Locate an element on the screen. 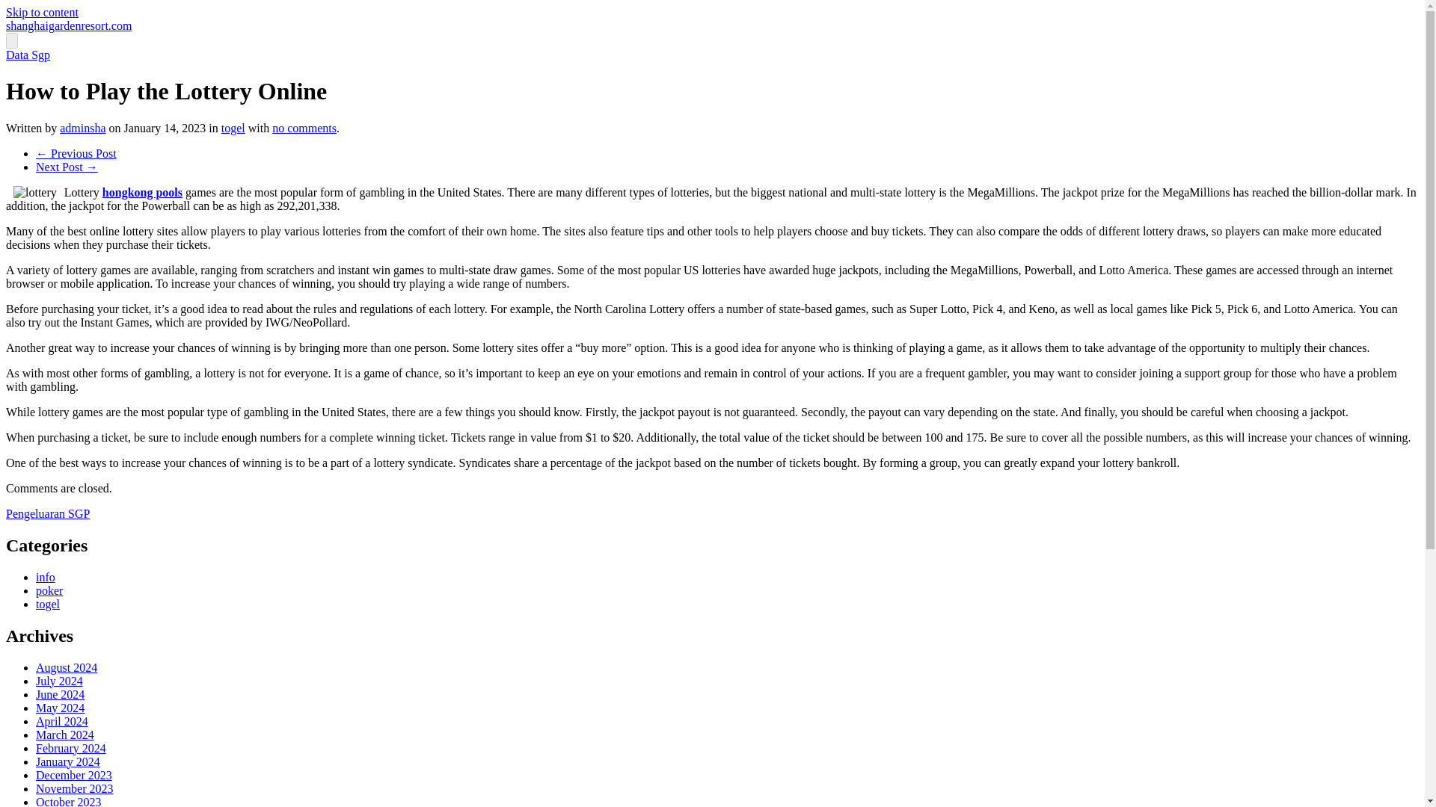  Data Sgp is located at coordinates (28, 55).